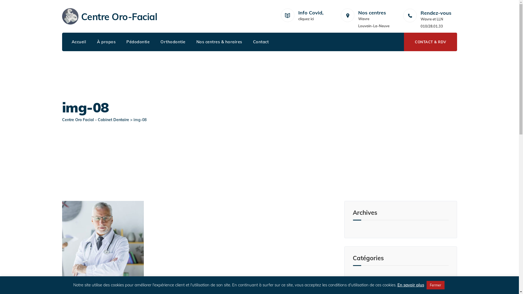 The height and width of the screenshot is (294, 523). What do you see at coordinates (173, 42) in the screenshot?
I see `Orthodontie` at bounding box center [173, 42].